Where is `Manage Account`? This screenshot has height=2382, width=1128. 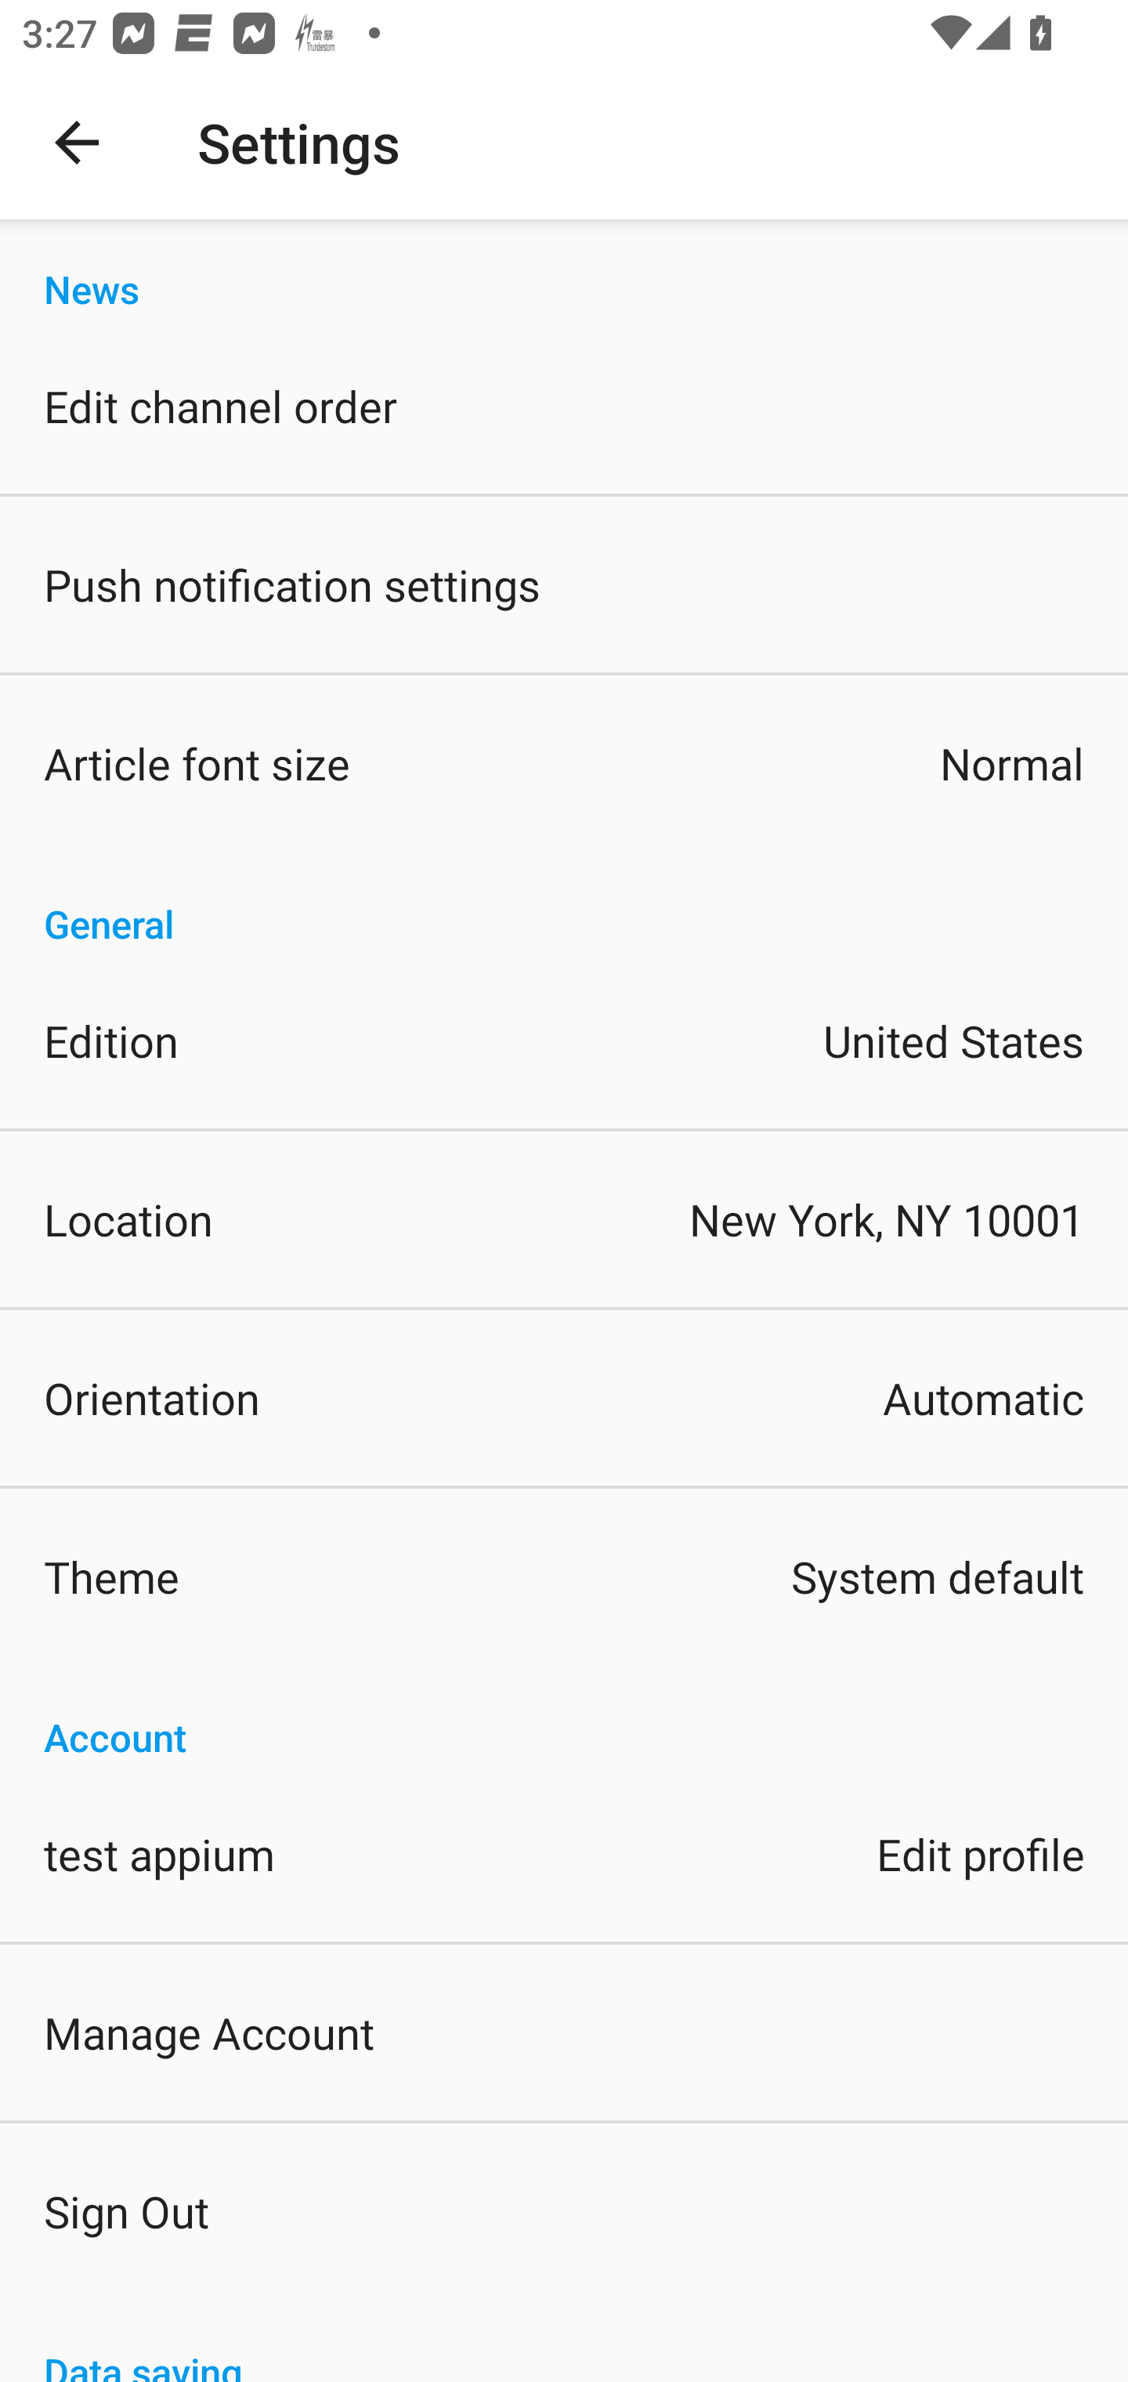
Manage Account is located at coordinates (564, 2031).